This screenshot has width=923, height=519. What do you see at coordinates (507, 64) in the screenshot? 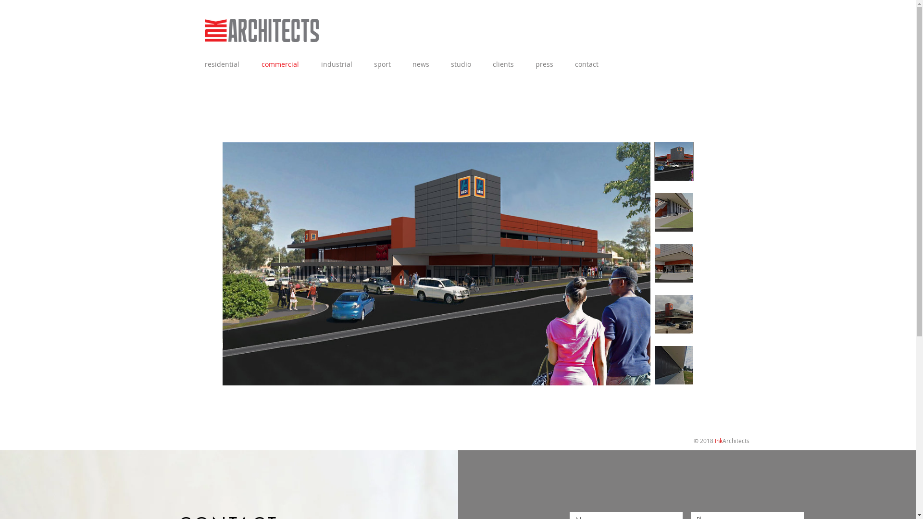
I see `clients` at bounding box center [507, 64].